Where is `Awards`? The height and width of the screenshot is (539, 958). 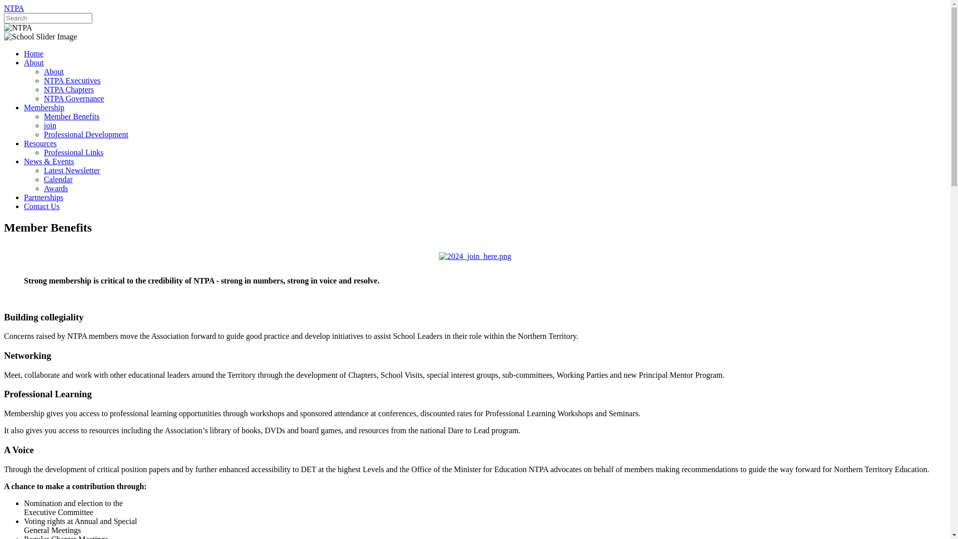 Awards is located at coordinates (56, 189).